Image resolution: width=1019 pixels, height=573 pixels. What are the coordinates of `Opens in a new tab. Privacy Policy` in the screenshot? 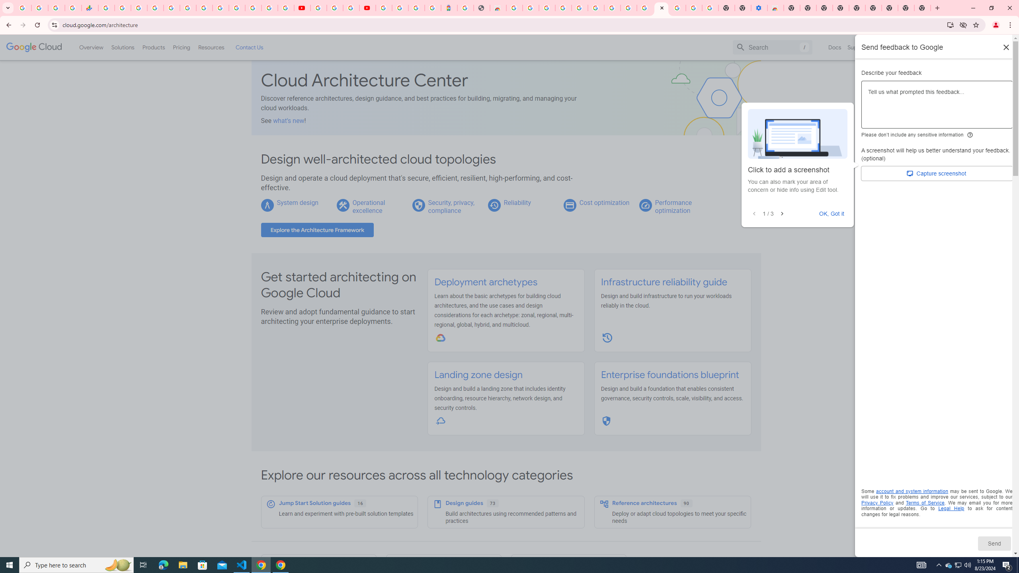 It's located at (877, 503).